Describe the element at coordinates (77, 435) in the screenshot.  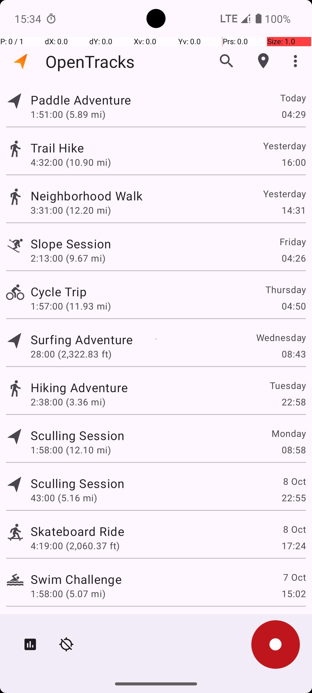
I see `Sculling Session` at that location.